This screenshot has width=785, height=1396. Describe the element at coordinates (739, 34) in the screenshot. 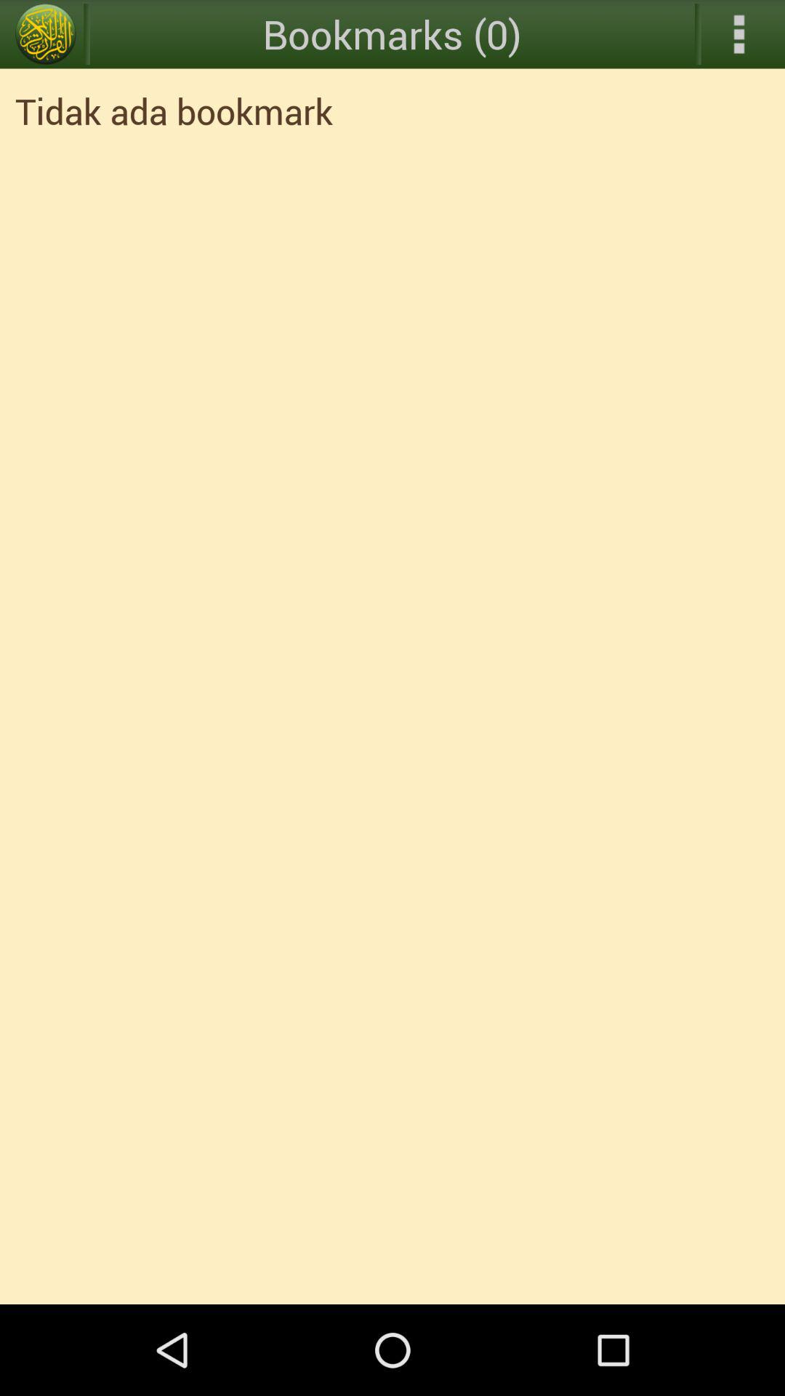

I see `open drop down menu` at that location.